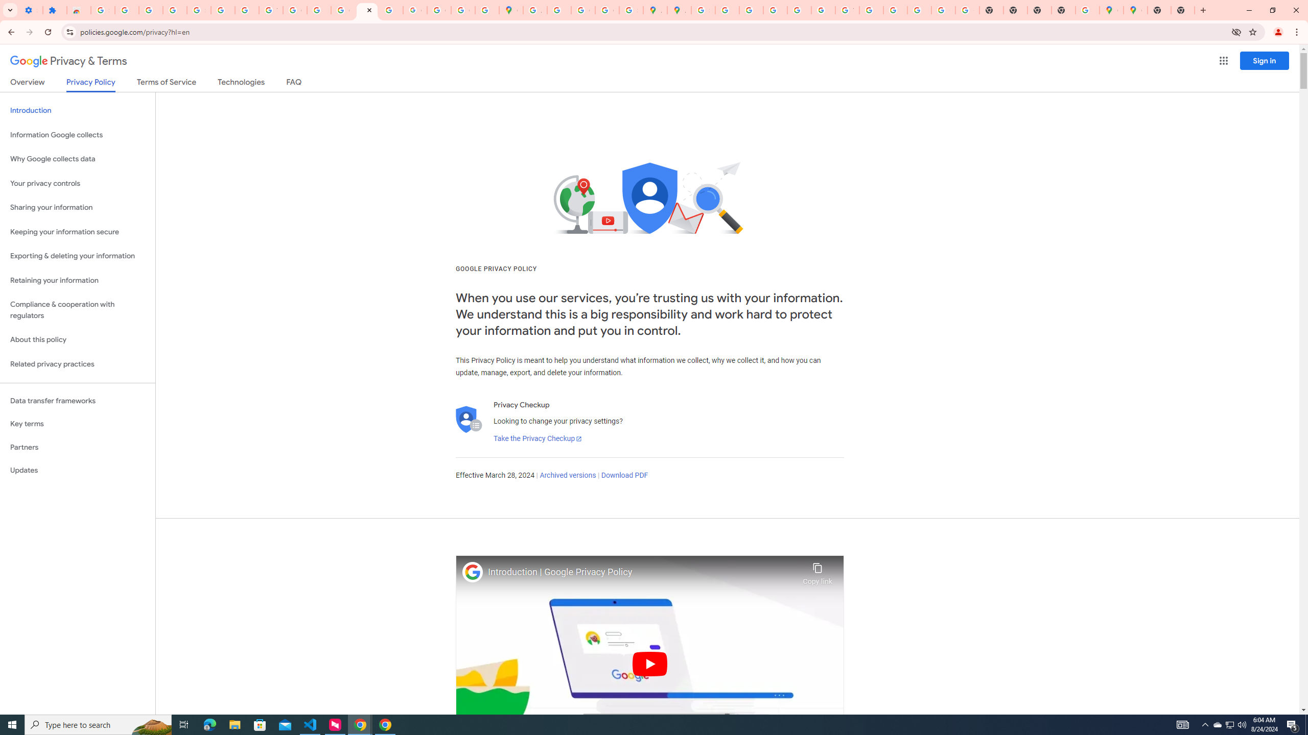  Describe the element at coordinates (511, 10) in the screenshot. I see `Google Maps` at that location.